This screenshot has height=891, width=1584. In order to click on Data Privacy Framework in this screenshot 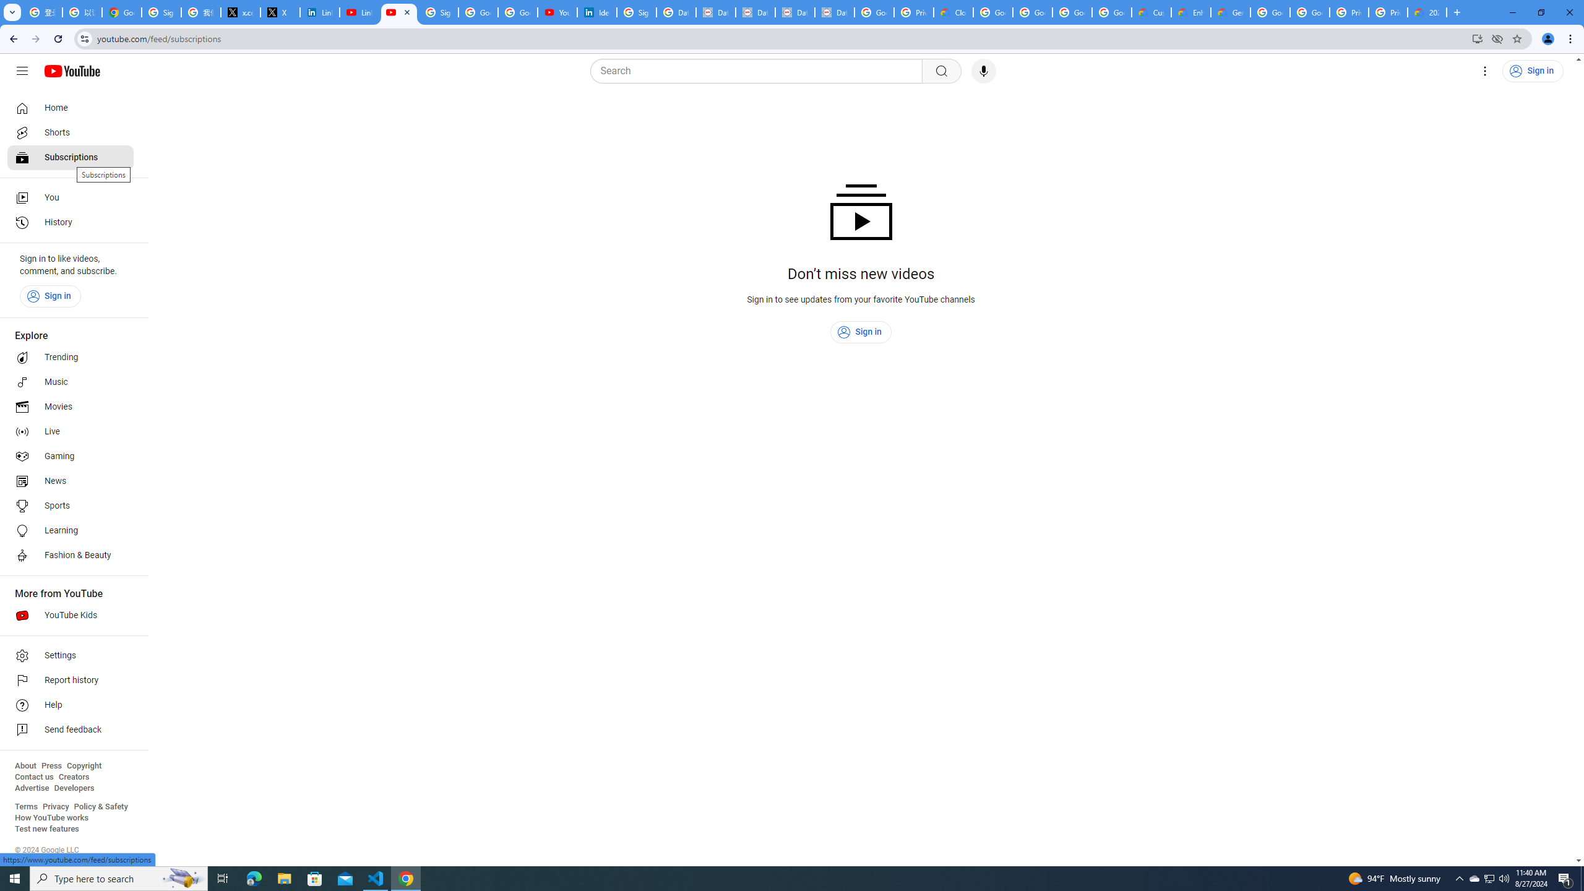, I will do `click(795, 12)`.